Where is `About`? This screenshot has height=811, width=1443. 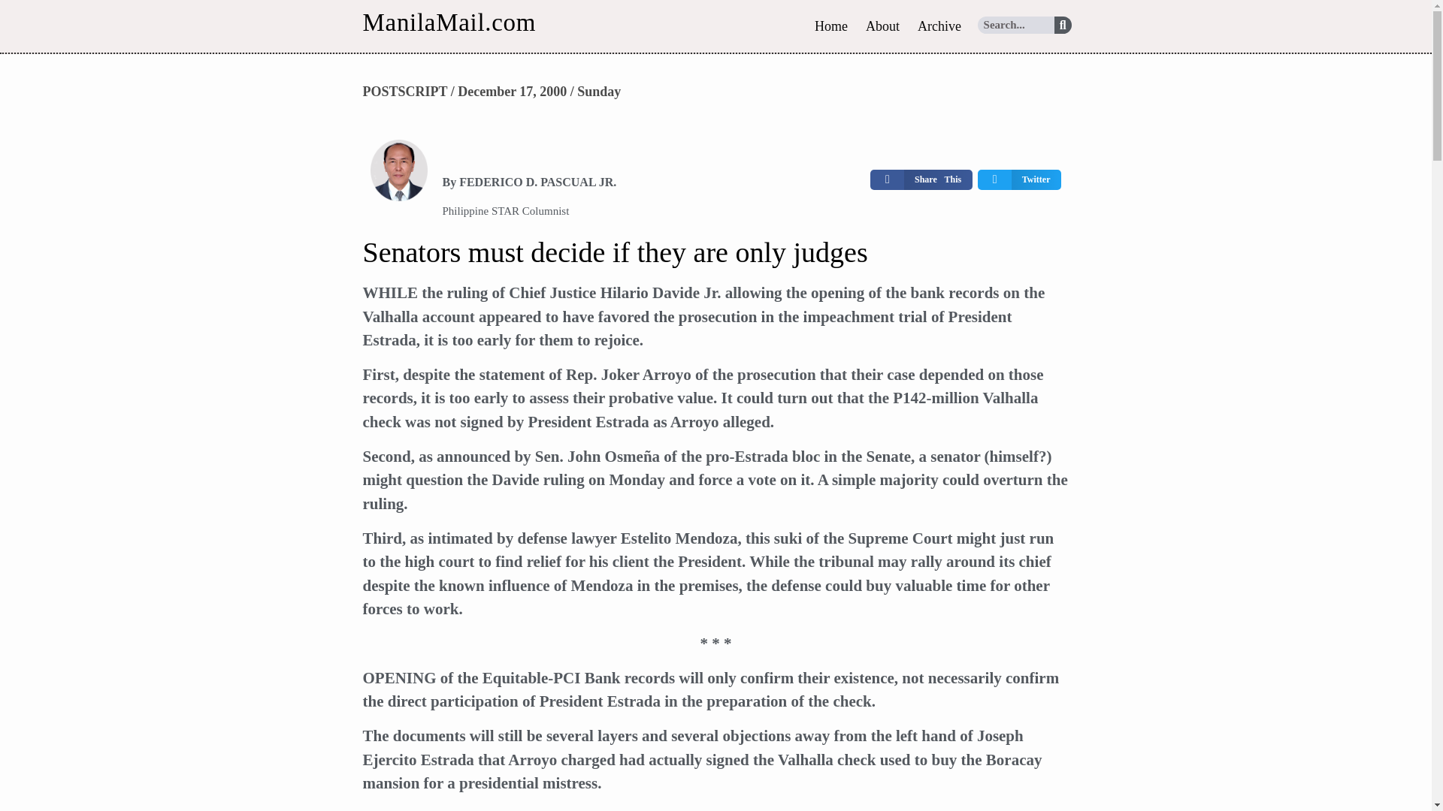
About is located at coordinates (882, 26).